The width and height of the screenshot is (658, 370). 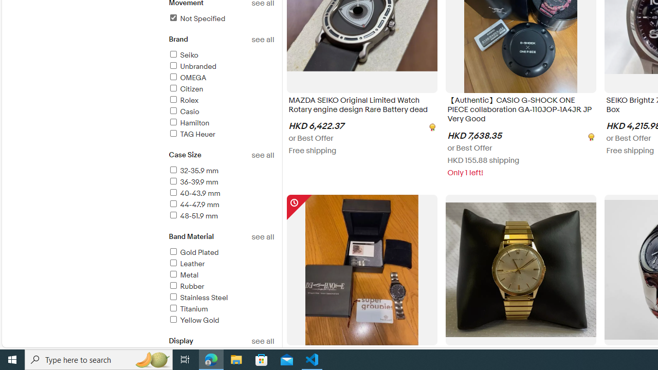 What do you see at coordinates (262, 155) in the screenshot?
I see `See all case size refinements` at bounding box center [262, 155].